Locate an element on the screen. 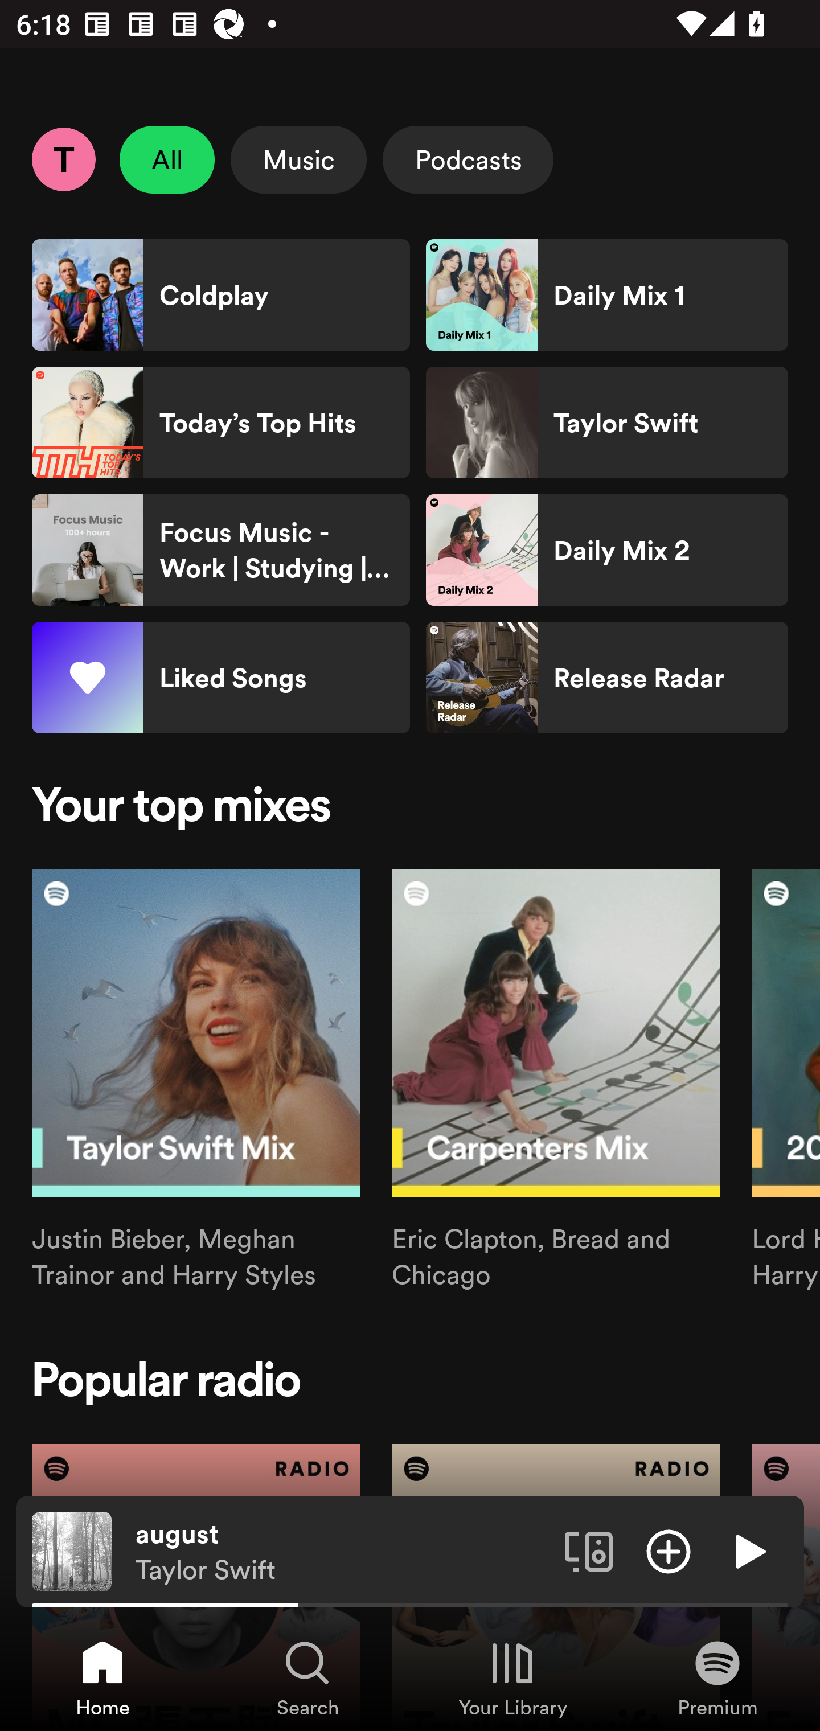  Premium, Tab 4 of 4 Premium Premium is located at coordinates (717, 1677).